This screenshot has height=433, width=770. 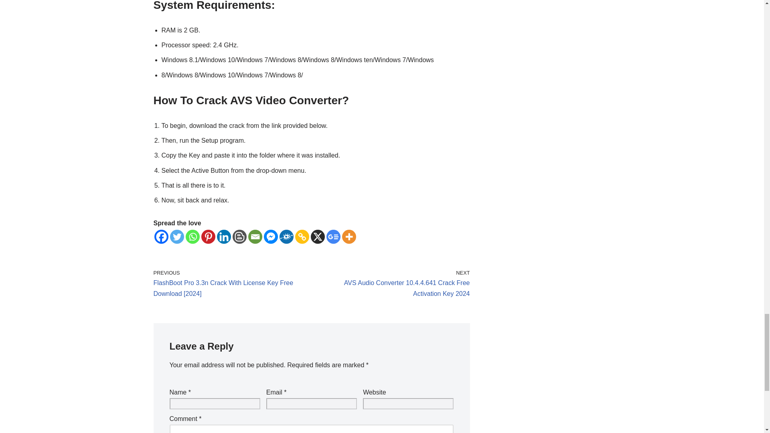 I want to click on Facebook, so click(x=161, y=237).